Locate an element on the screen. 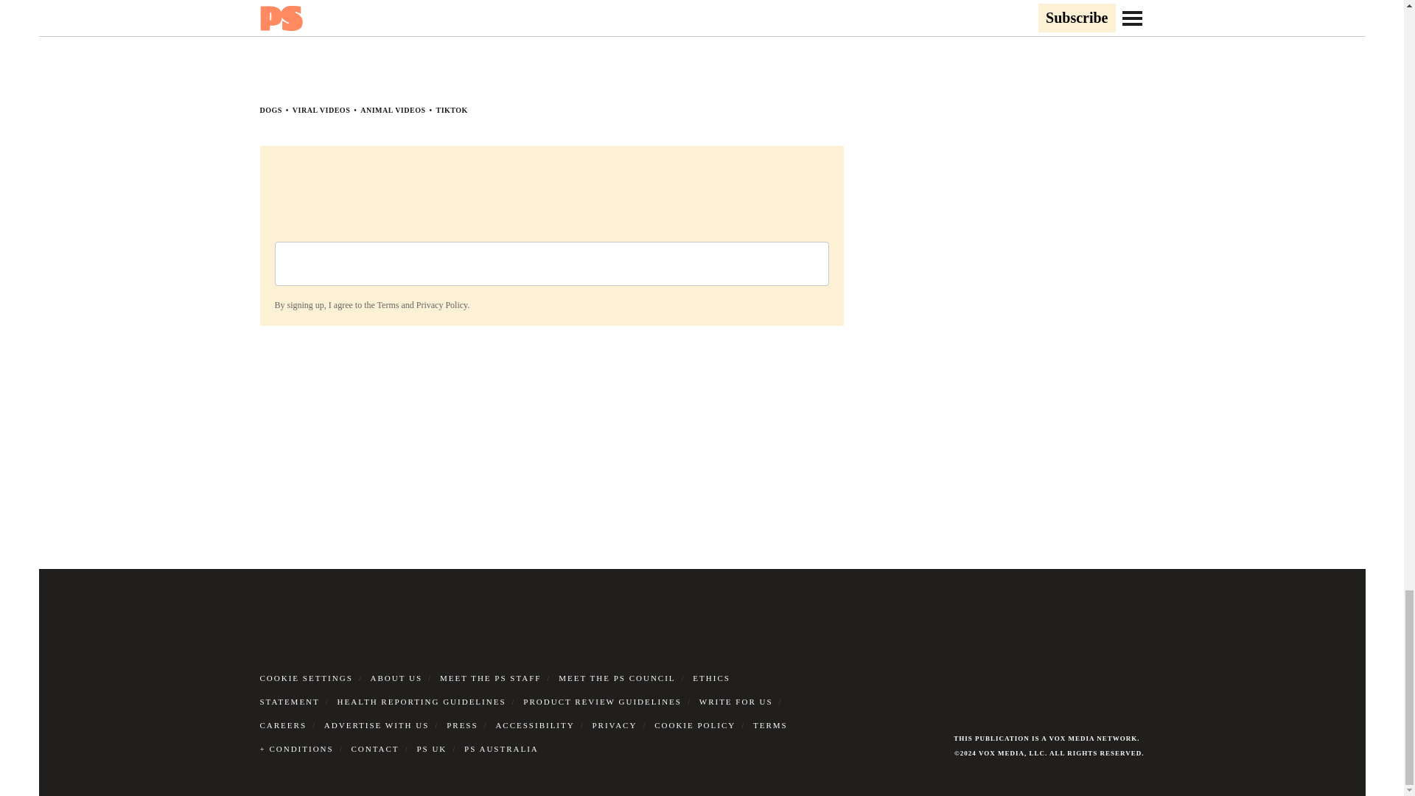  ADVERTISE WITH US is located at coordinates (377, 725).